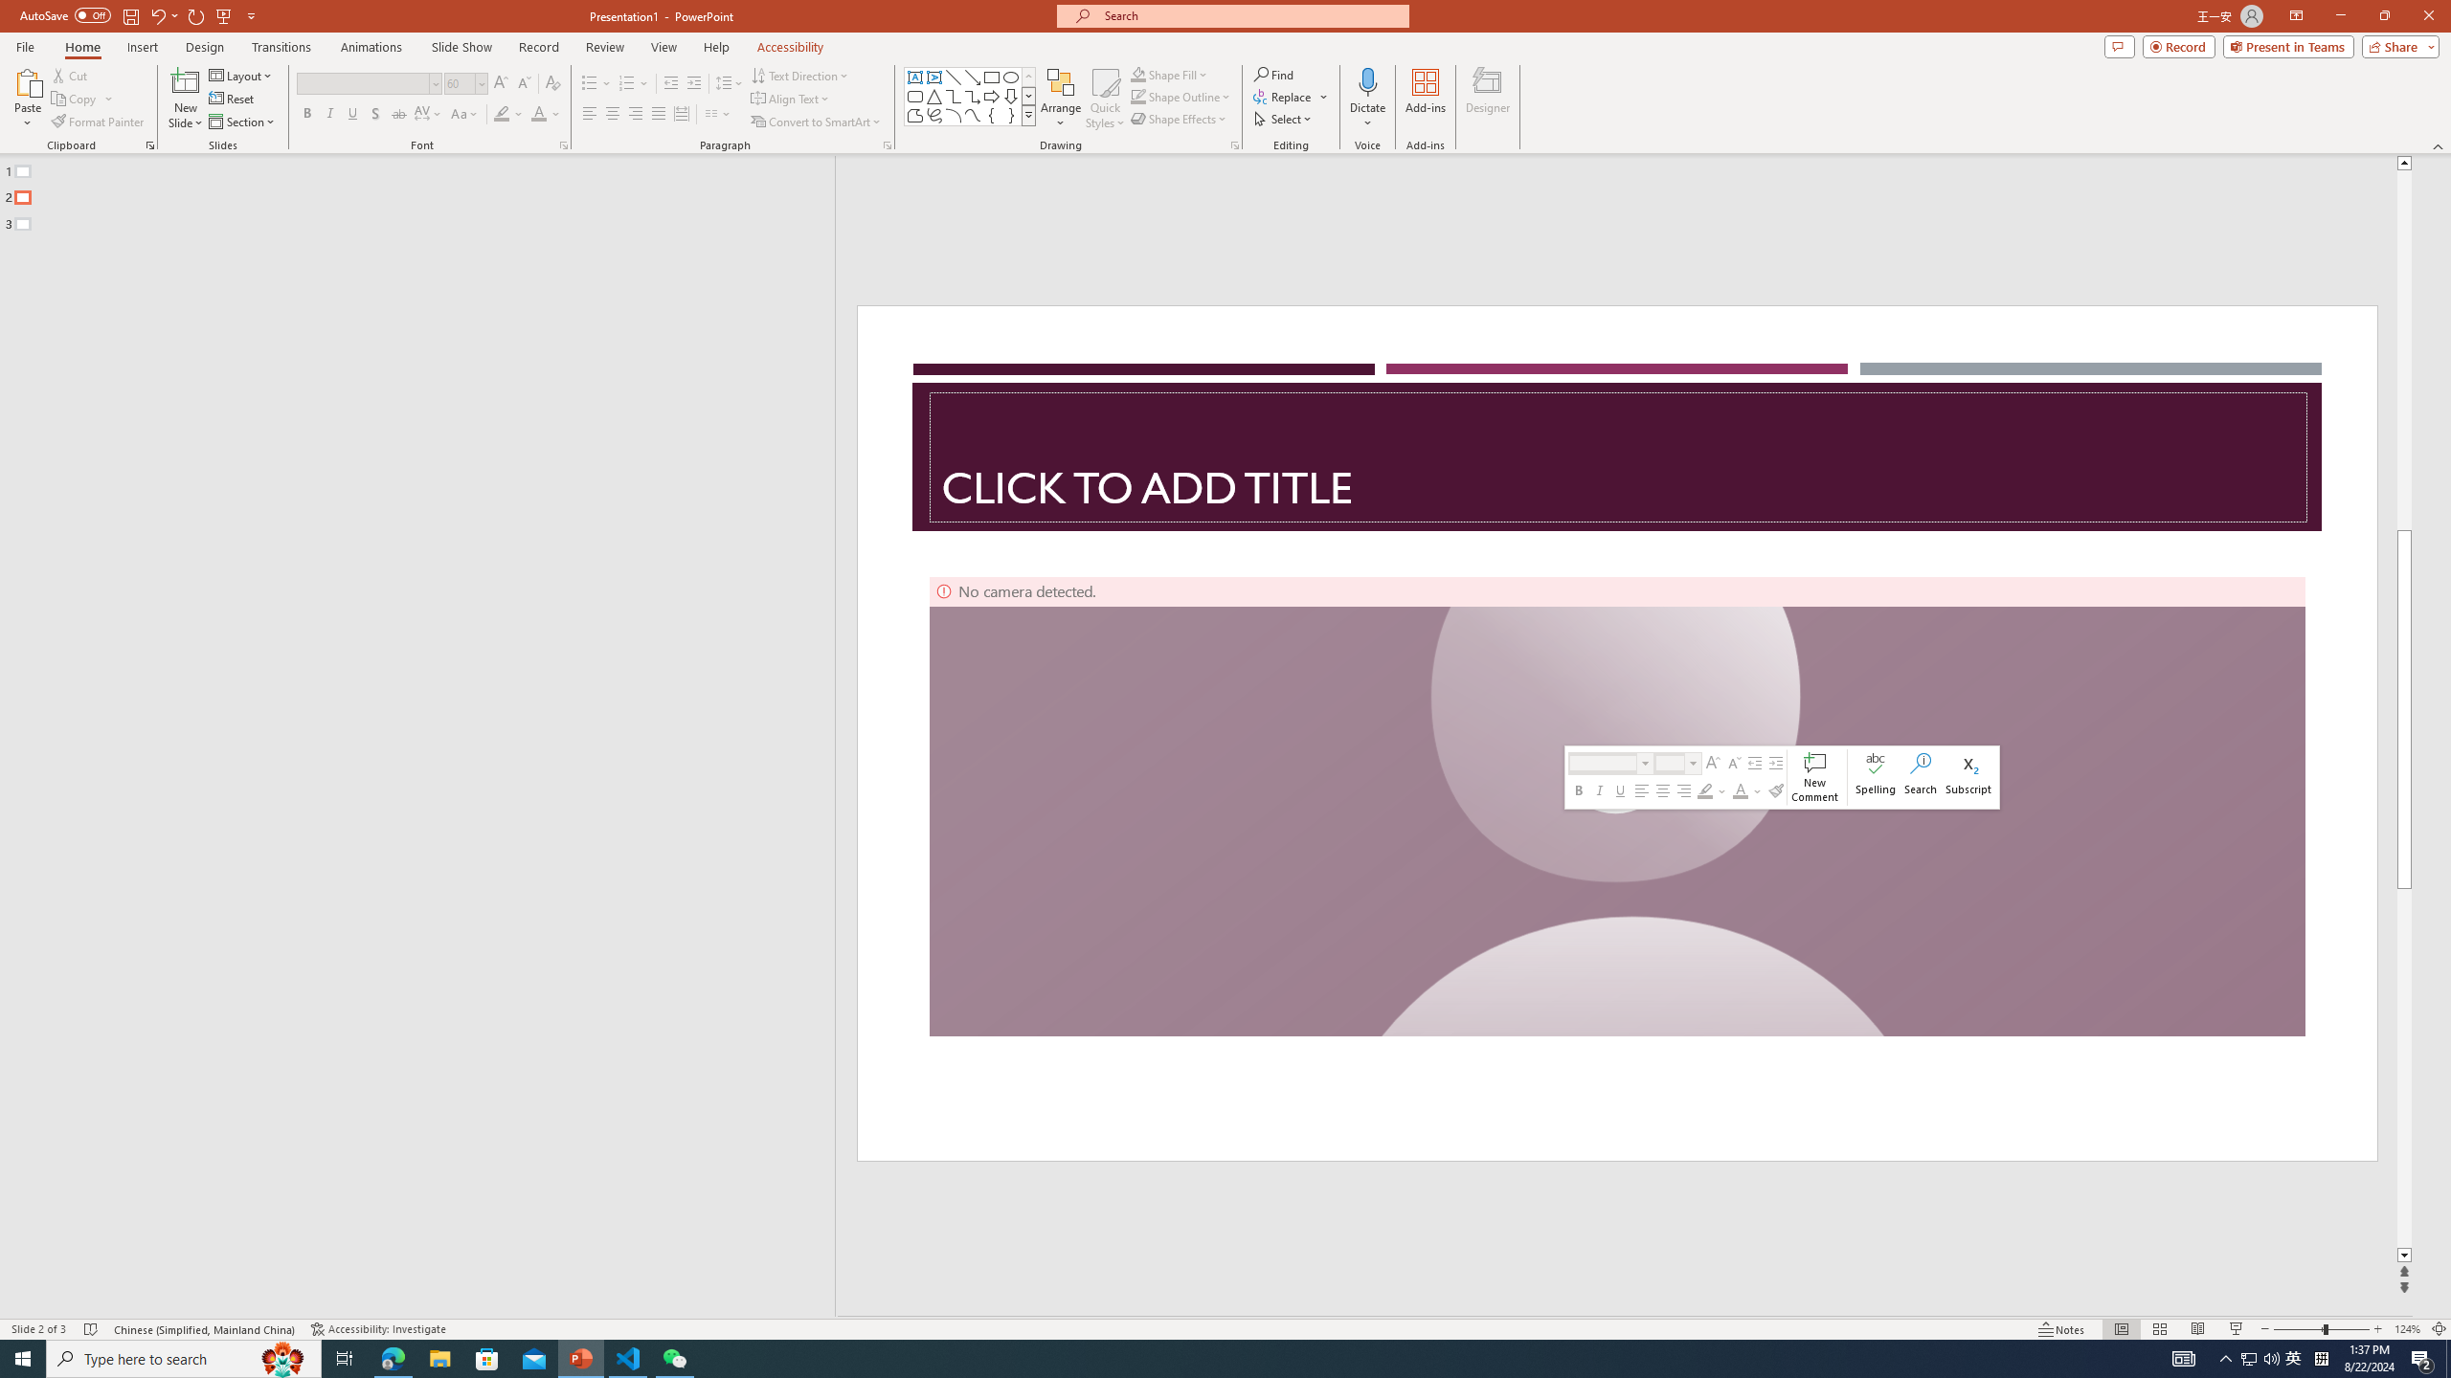 The image size is (2451, 1378). What do you see at coordinates (1704, 791) in the screenshot?
I see `Text Highlight Color` at bounding box center [1704, 791].